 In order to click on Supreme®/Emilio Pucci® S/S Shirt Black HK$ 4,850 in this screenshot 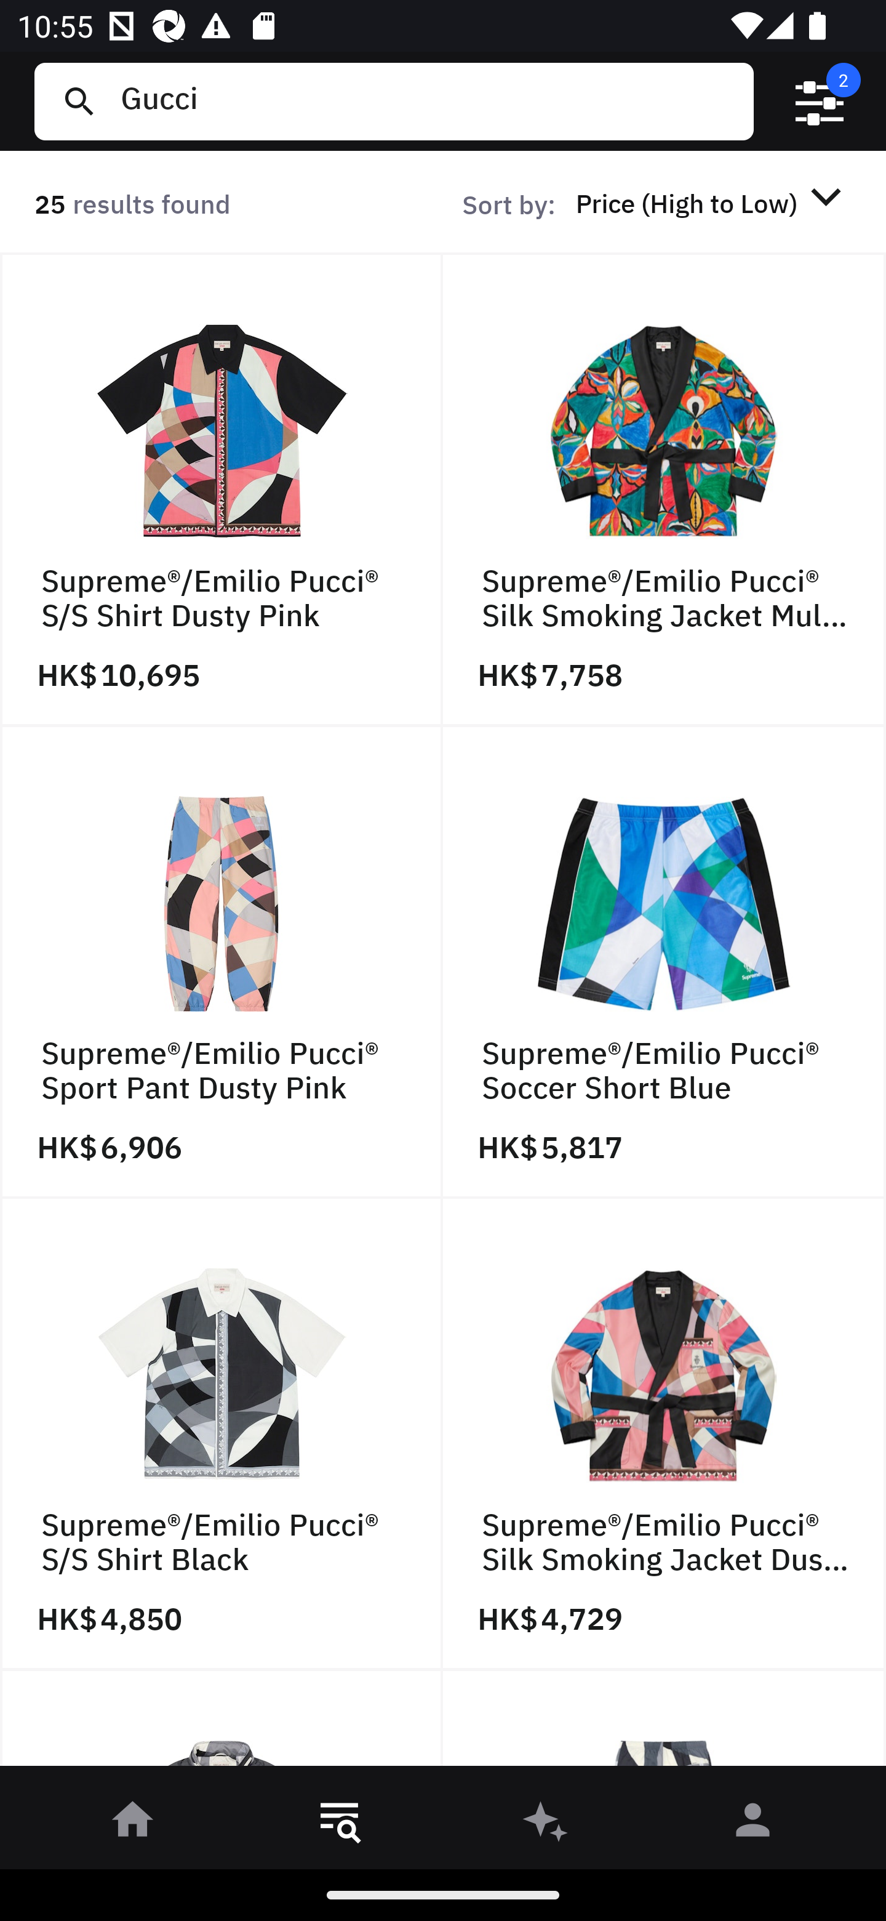, I will do `click(221, 1435)`.